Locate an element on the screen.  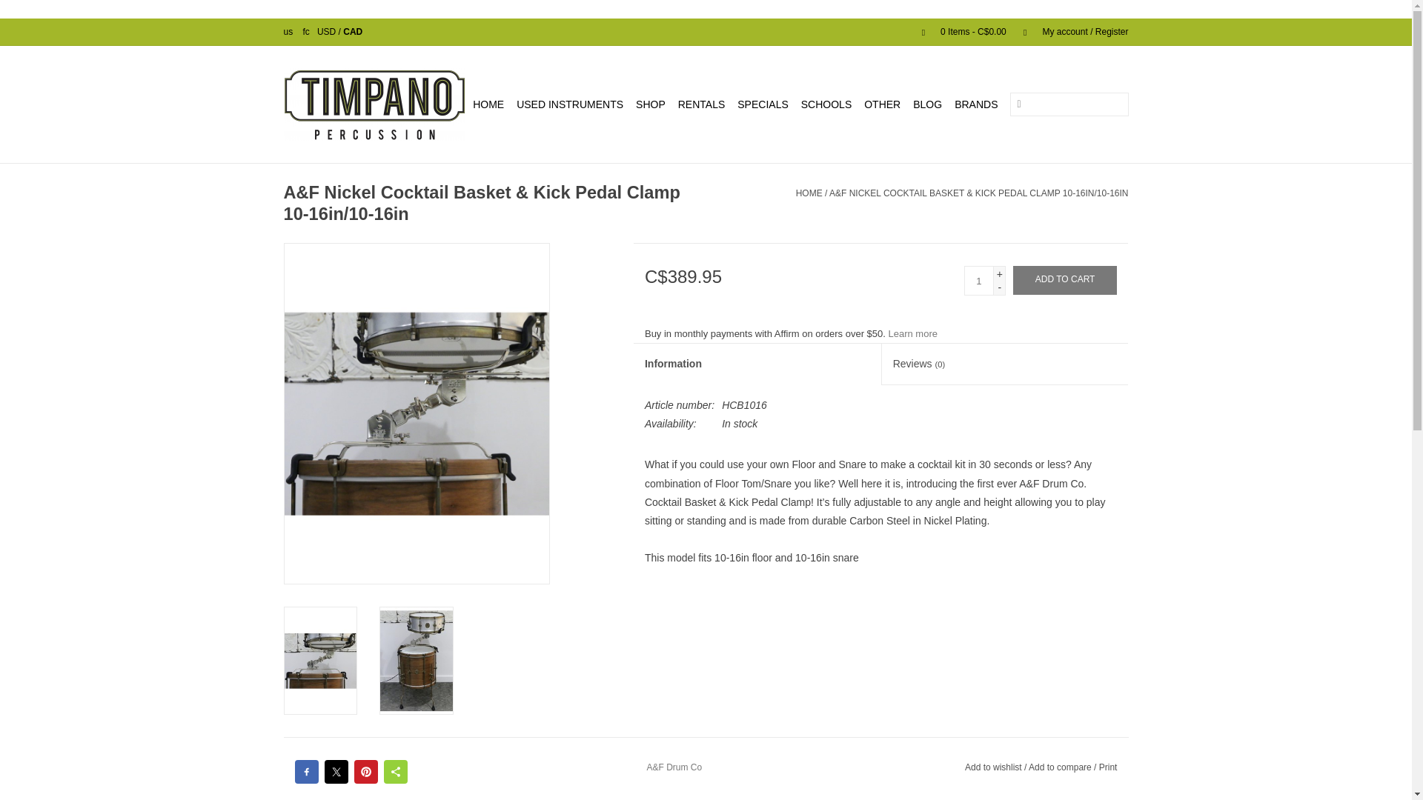
My account is located at coordinates (1069, 31).